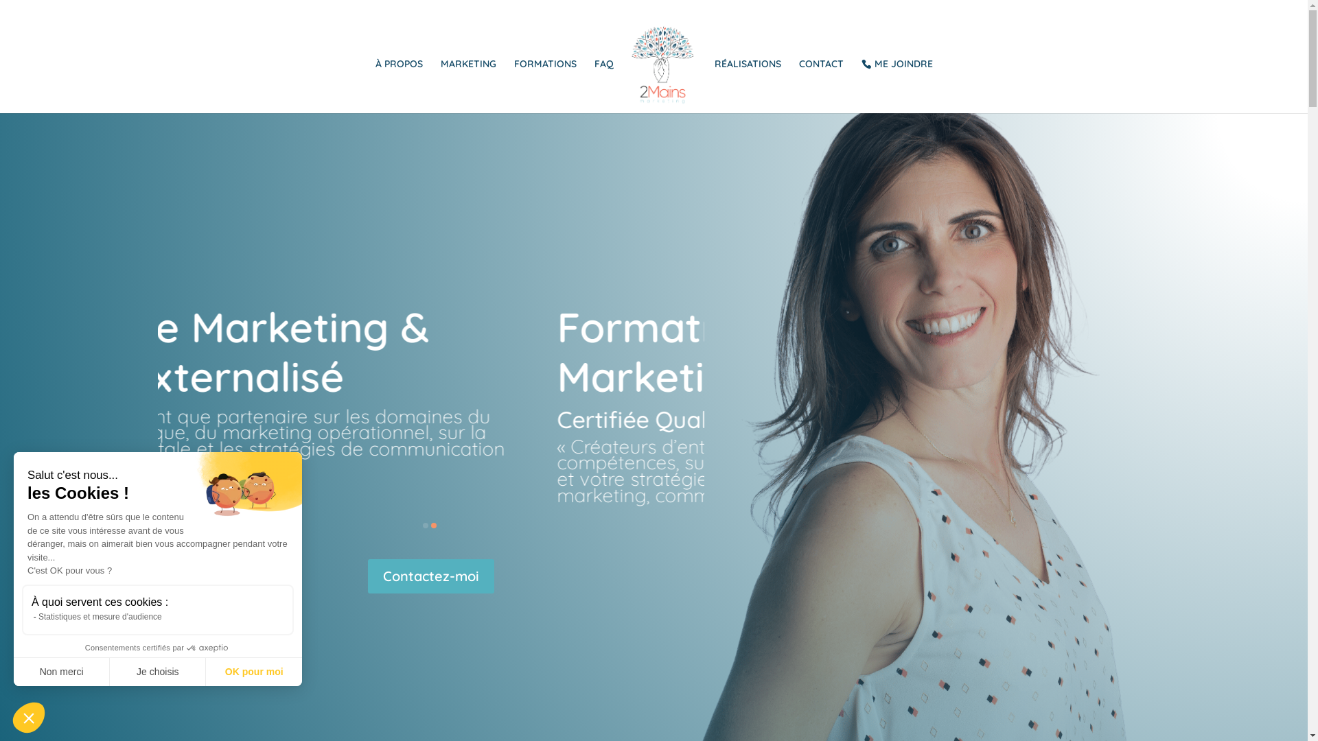 The image size is (1318, 741). What do you see at coordinates (545, 86) in the screenshot?
I see `FORMATIONS` at bounding box center [545, 86].